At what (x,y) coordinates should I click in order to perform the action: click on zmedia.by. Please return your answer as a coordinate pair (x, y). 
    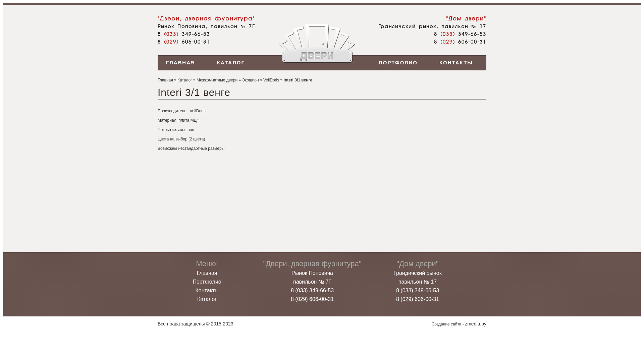
    Looking at the image, I should click on (476, 324).